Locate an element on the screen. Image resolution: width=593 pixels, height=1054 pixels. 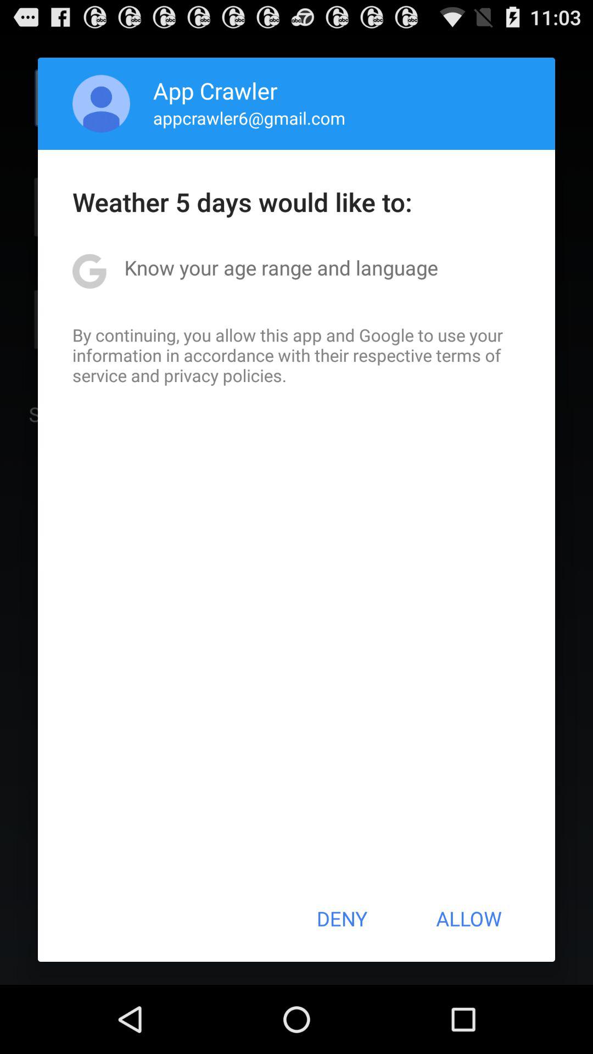
click the know your age item is located at coordinates (281, 267).